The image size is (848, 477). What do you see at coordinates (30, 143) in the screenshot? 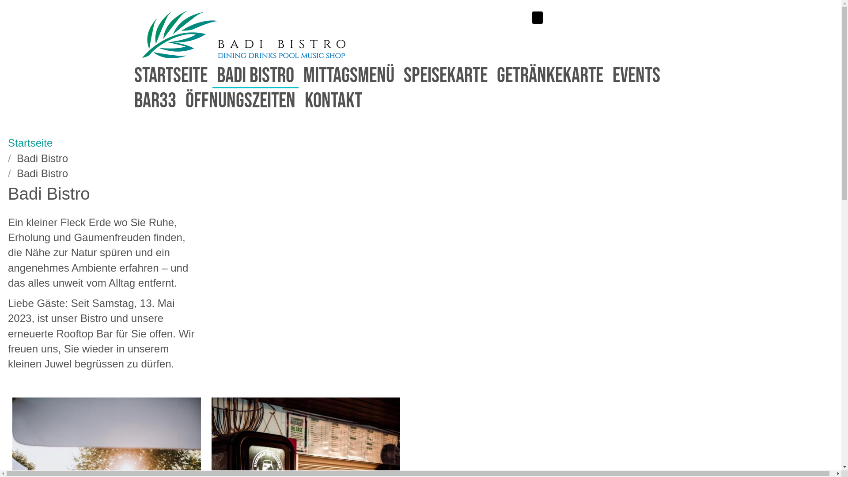
I see `Startseite` at bounding box center [30, 143].